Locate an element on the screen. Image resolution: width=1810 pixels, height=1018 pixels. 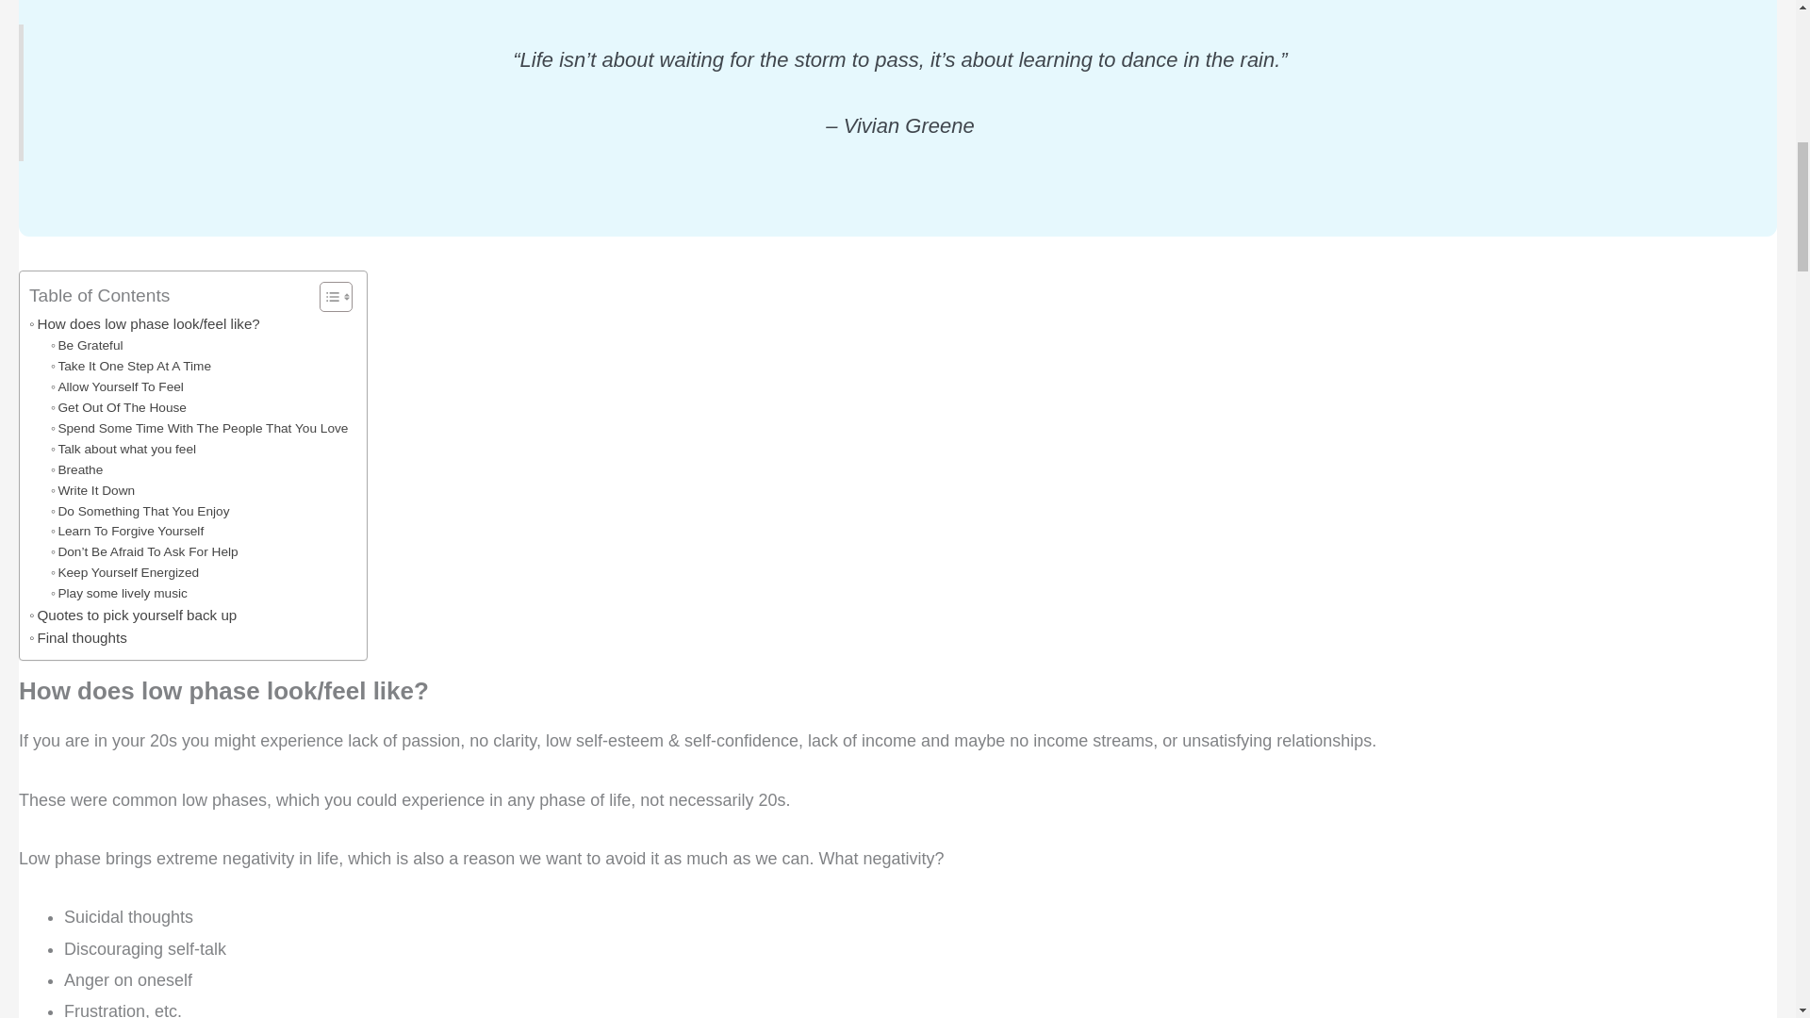
Breathe is located at coordinates (76, 469).